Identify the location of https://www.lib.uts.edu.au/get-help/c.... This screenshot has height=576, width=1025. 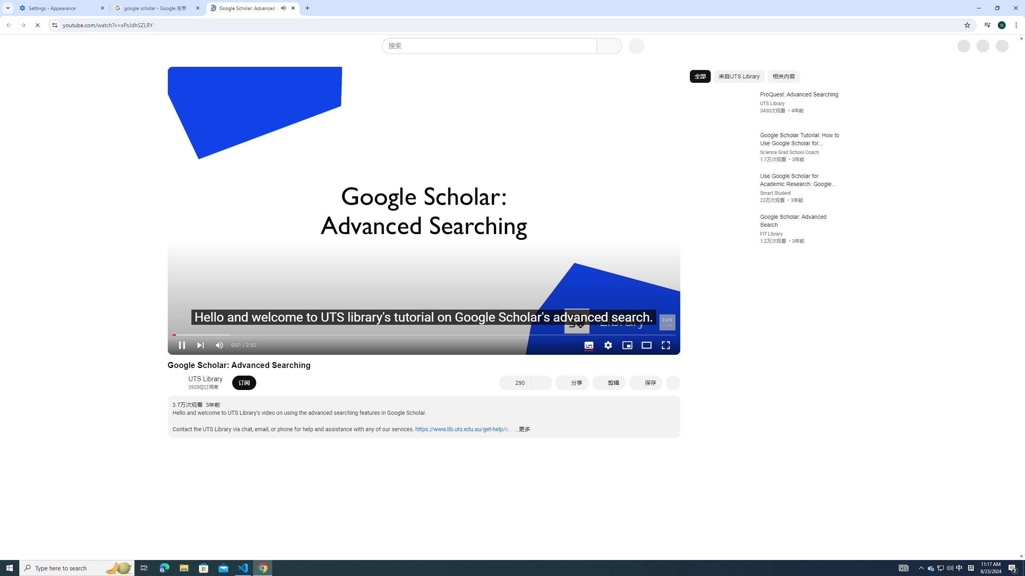
(464, 428).